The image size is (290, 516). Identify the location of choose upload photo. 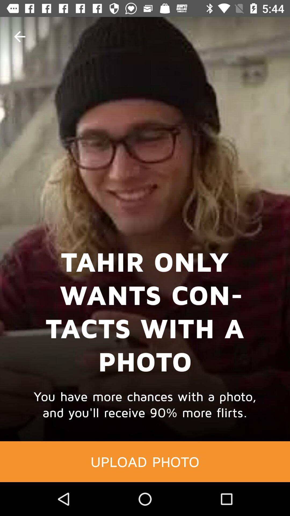
(145, 461).